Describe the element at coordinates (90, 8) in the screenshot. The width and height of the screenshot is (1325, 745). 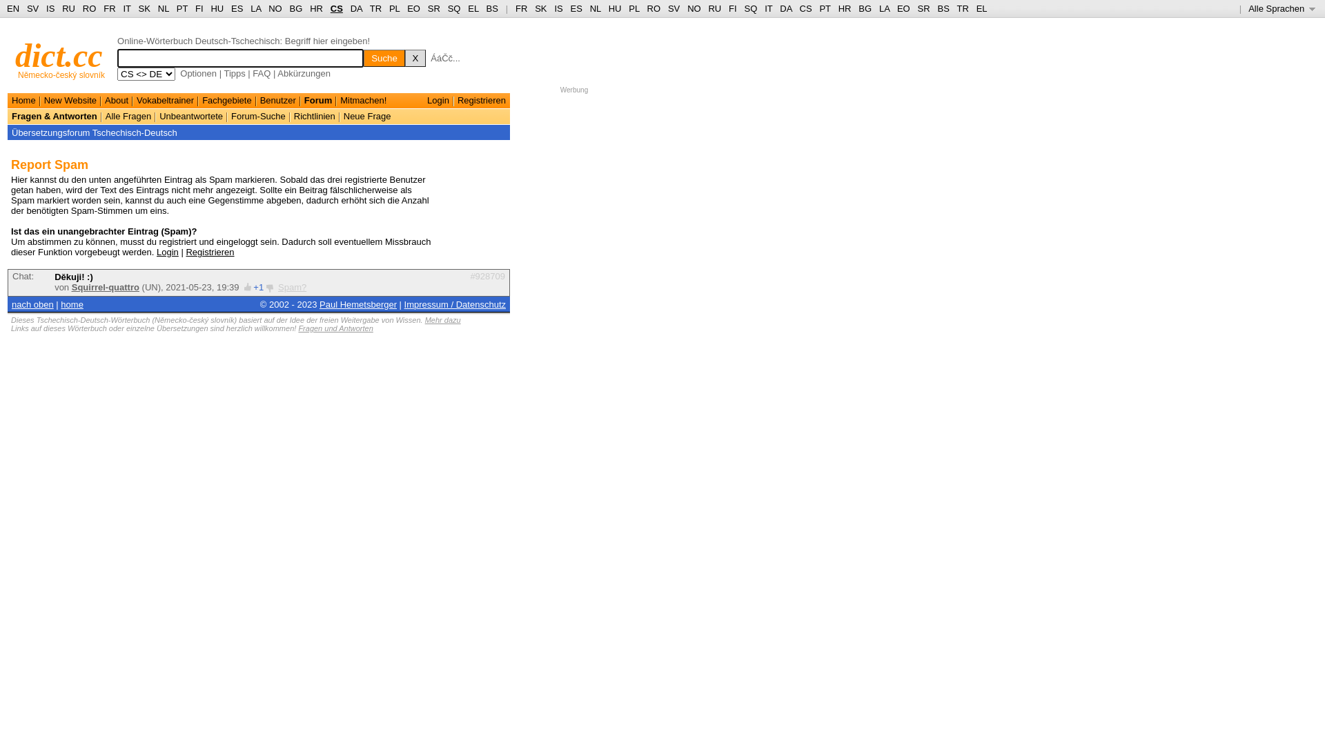
I see `RO` at that location.